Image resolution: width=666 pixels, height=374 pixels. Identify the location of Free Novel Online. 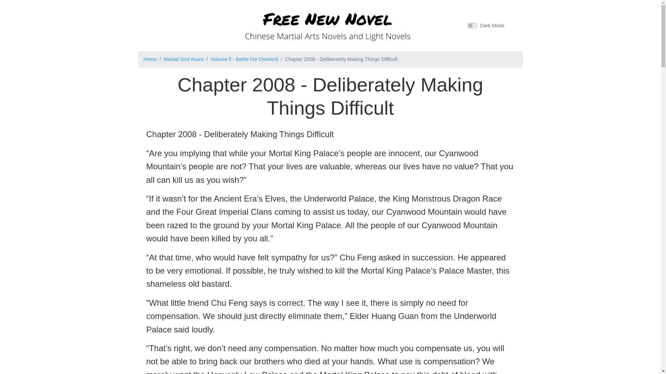
(327, 24).